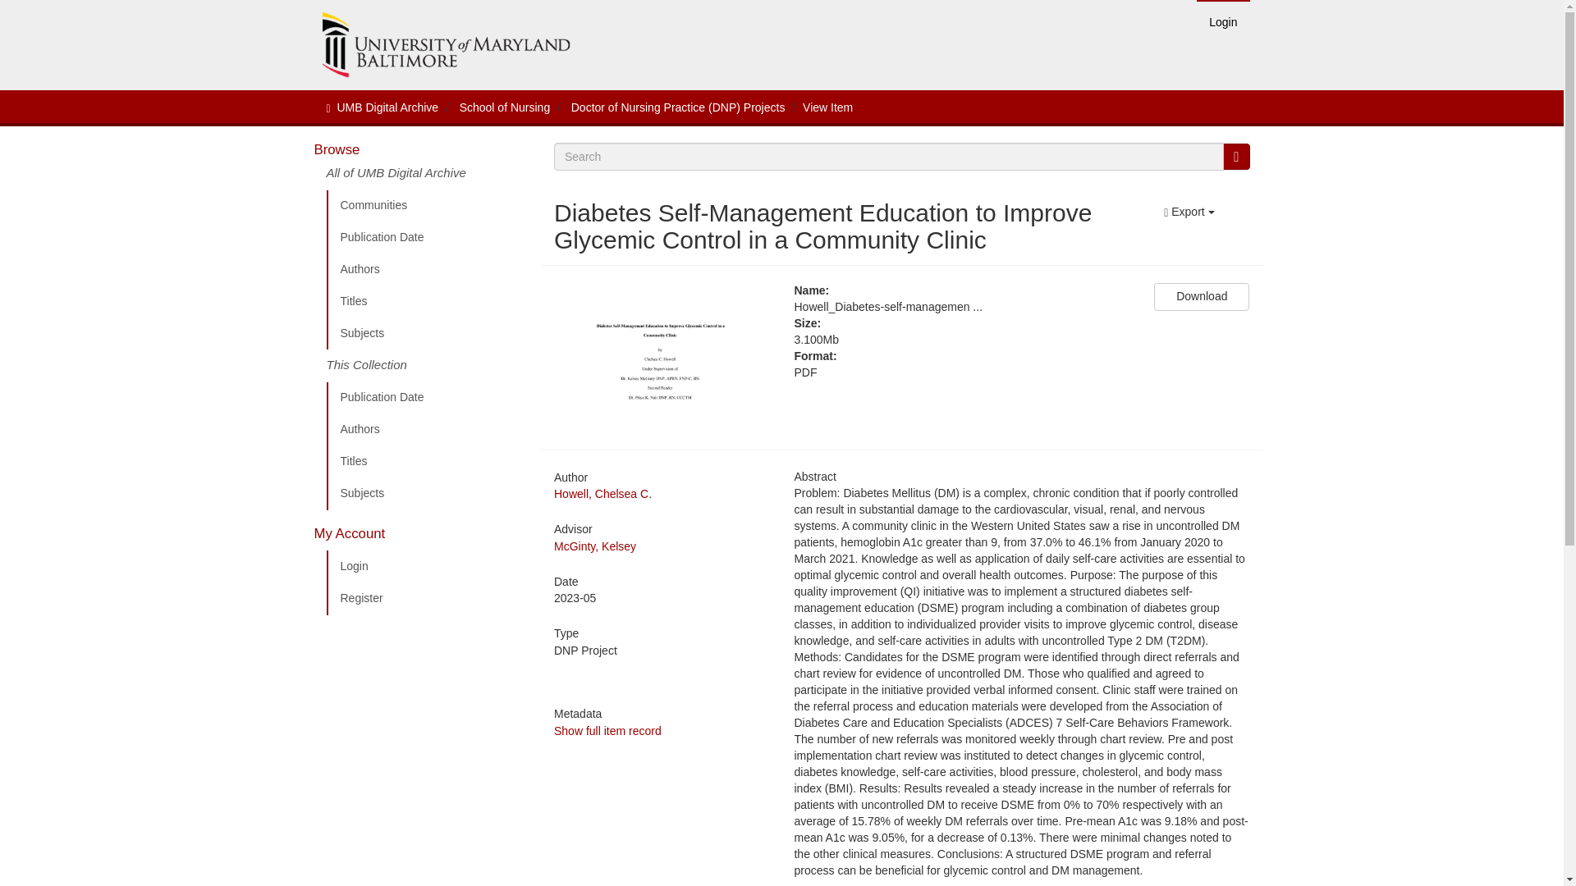 The height and width of the screenshot is (886, 1576). I want to click on Publication Date, so click(428, 238).